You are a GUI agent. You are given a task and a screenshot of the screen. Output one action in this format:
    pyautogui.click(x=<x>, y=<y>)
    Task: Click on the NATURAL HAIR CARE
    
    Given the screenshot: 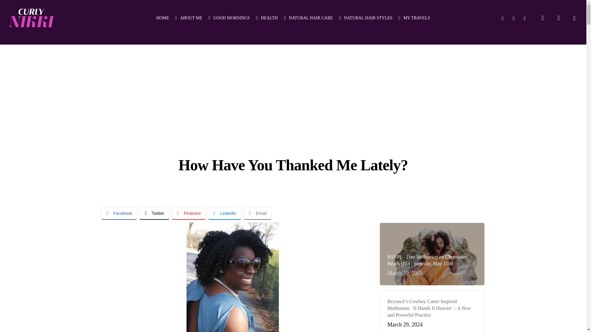 What is the action you would take?
    pyautogui.click(x=308, y=18)
    